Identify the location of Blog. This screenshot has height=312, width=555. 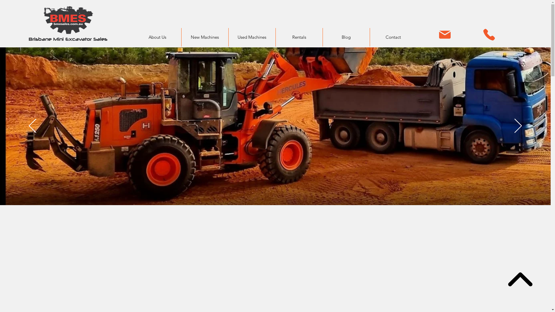
(346, 37).